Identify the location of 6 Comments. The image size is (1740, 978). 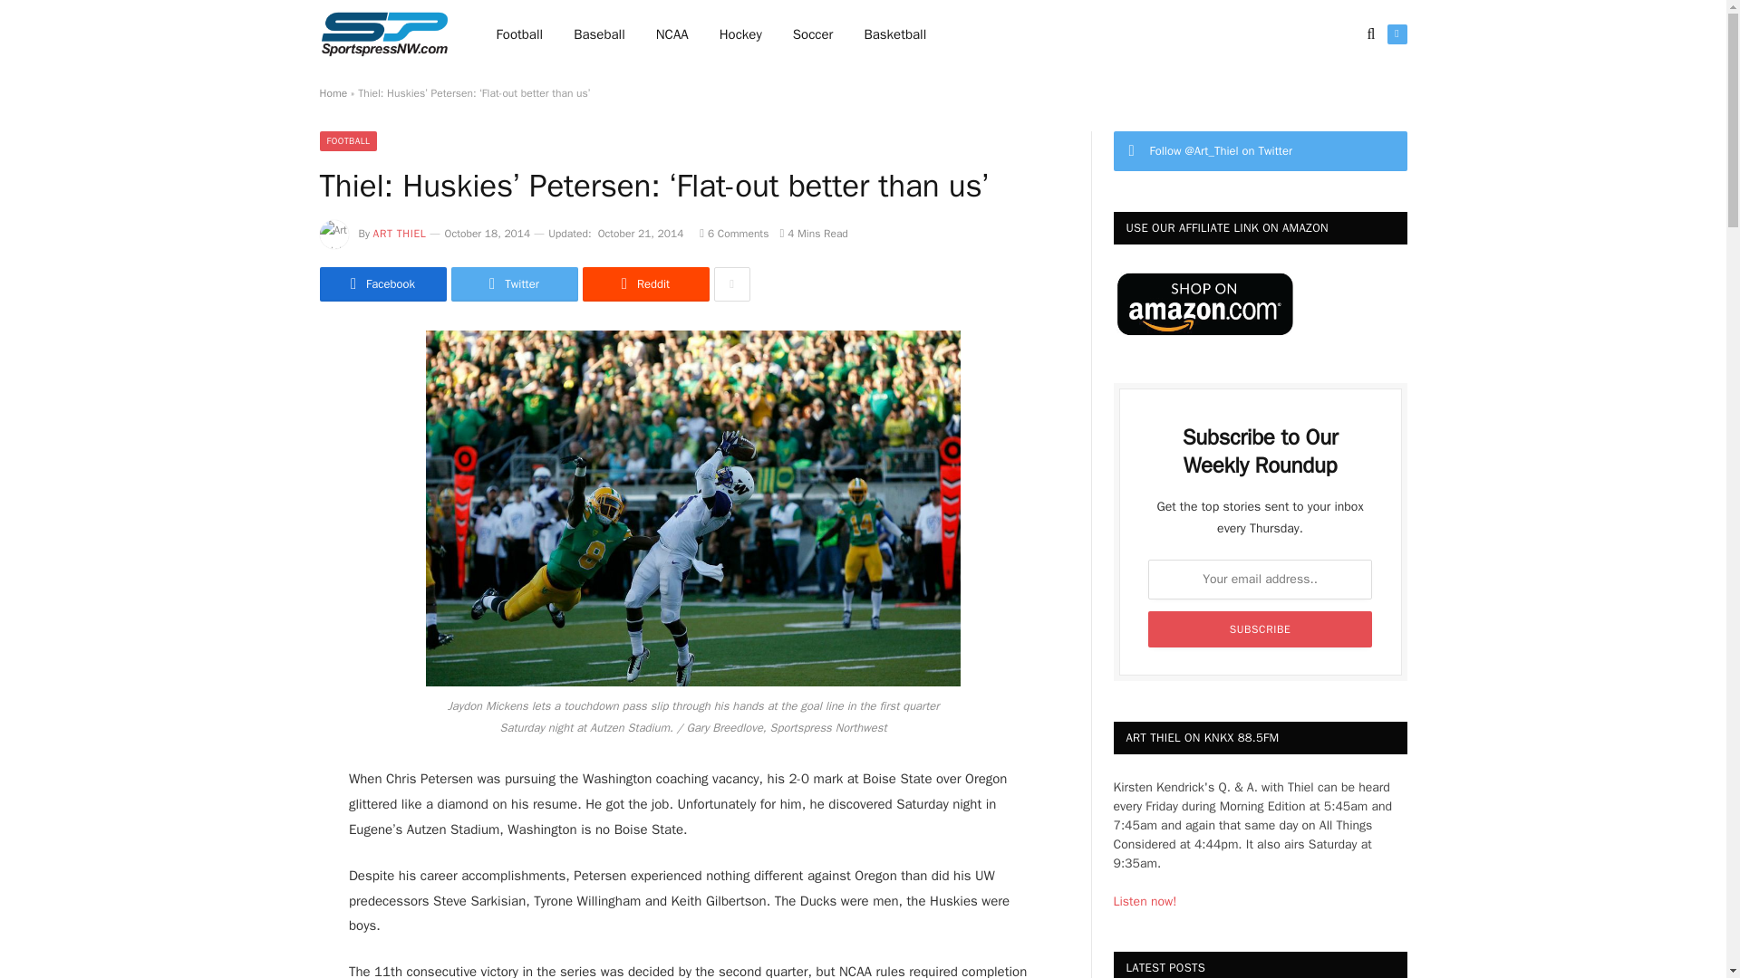
(734, 233).